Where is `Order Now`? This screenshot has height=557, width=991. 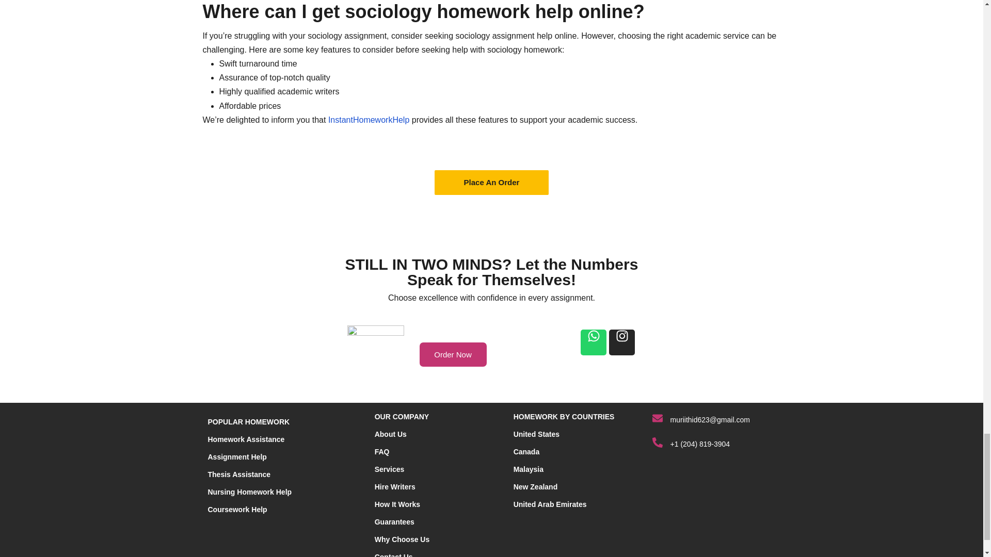 Order Now is located at coordinates (453, 354).